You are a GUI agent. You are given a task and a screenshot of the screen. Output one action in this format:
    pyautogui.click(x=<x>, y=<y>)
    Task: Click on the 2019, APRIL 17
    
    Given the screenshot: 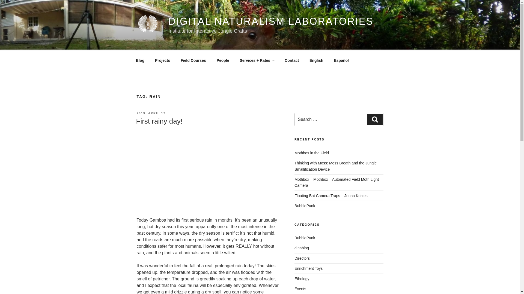 What is the action you would take?
    pyautogui.click(x=151, y=113)
    